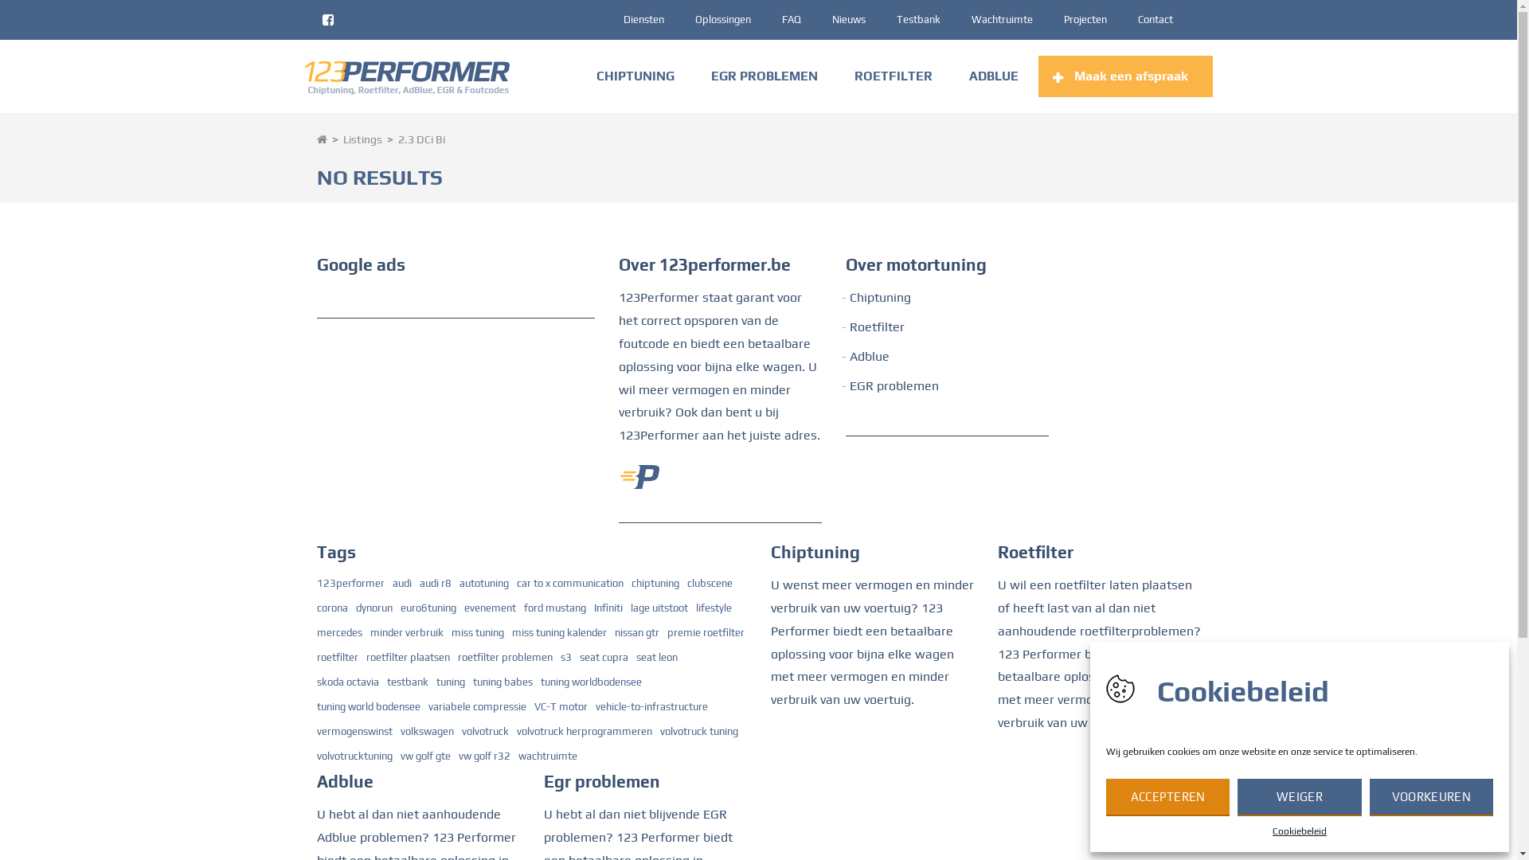 The height and width of the screenshot is (860, 1529). I want to click on Projecten, so click(1085, 19).